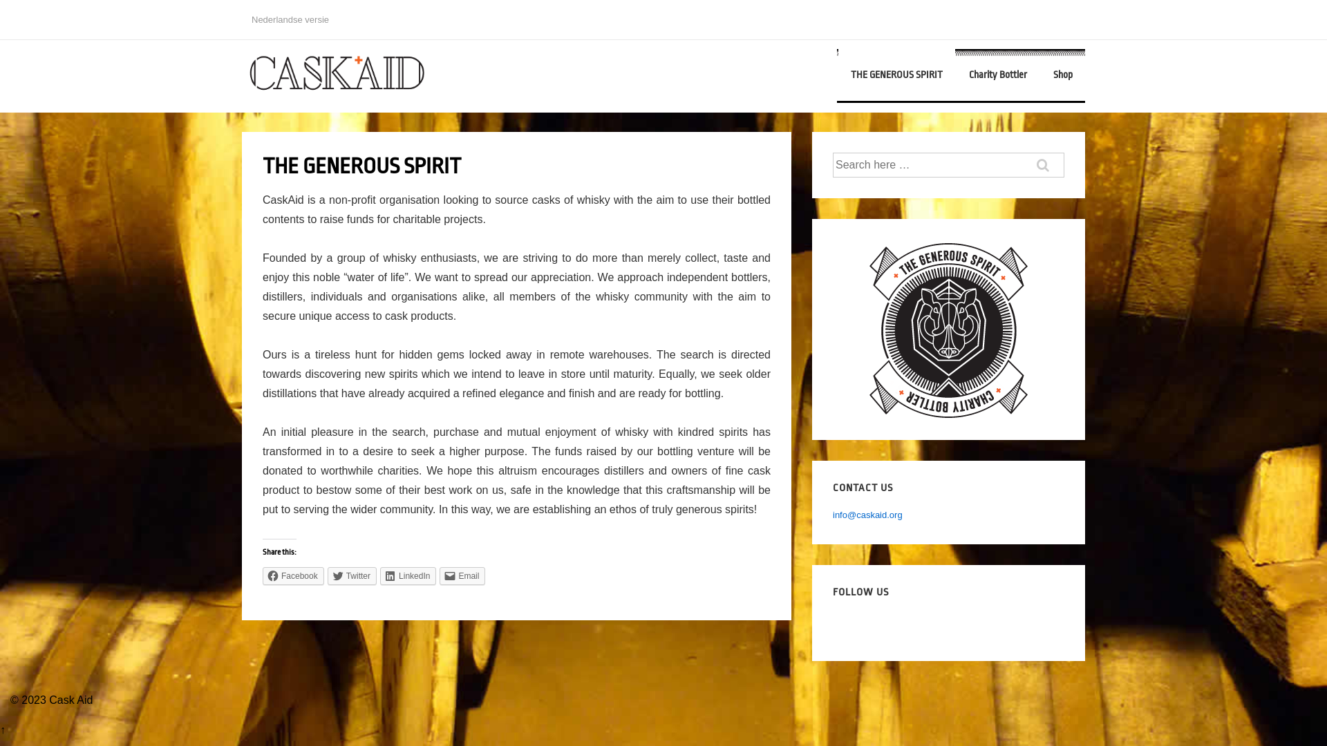 This screenshot has height=746, width=1327. Describe the element at coordinates (70, 700) in the screenshot. I see `Cask Aid` at that location.